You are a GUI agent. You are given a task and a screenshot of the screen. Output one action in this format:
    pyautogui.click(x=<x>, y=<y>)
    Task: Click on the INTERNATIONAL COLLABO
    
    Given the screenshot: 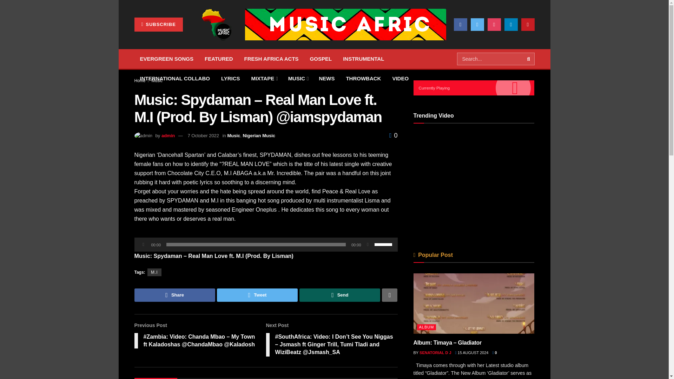 What is the action you would take?
    pyautogui.click(x=174, y=78)
    